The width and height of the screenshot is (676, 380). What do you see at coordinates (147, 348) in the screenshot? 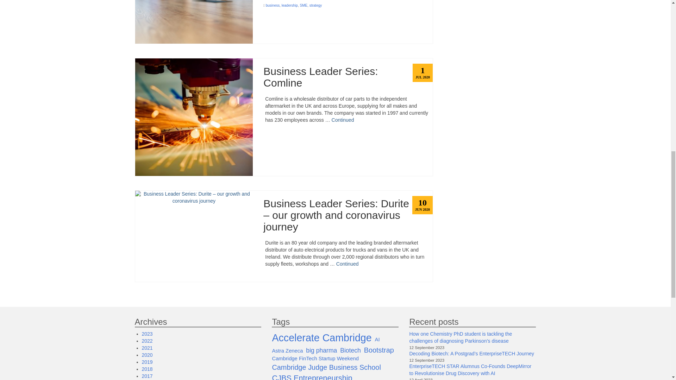
I see `2021` at bounding box center [147, 348].